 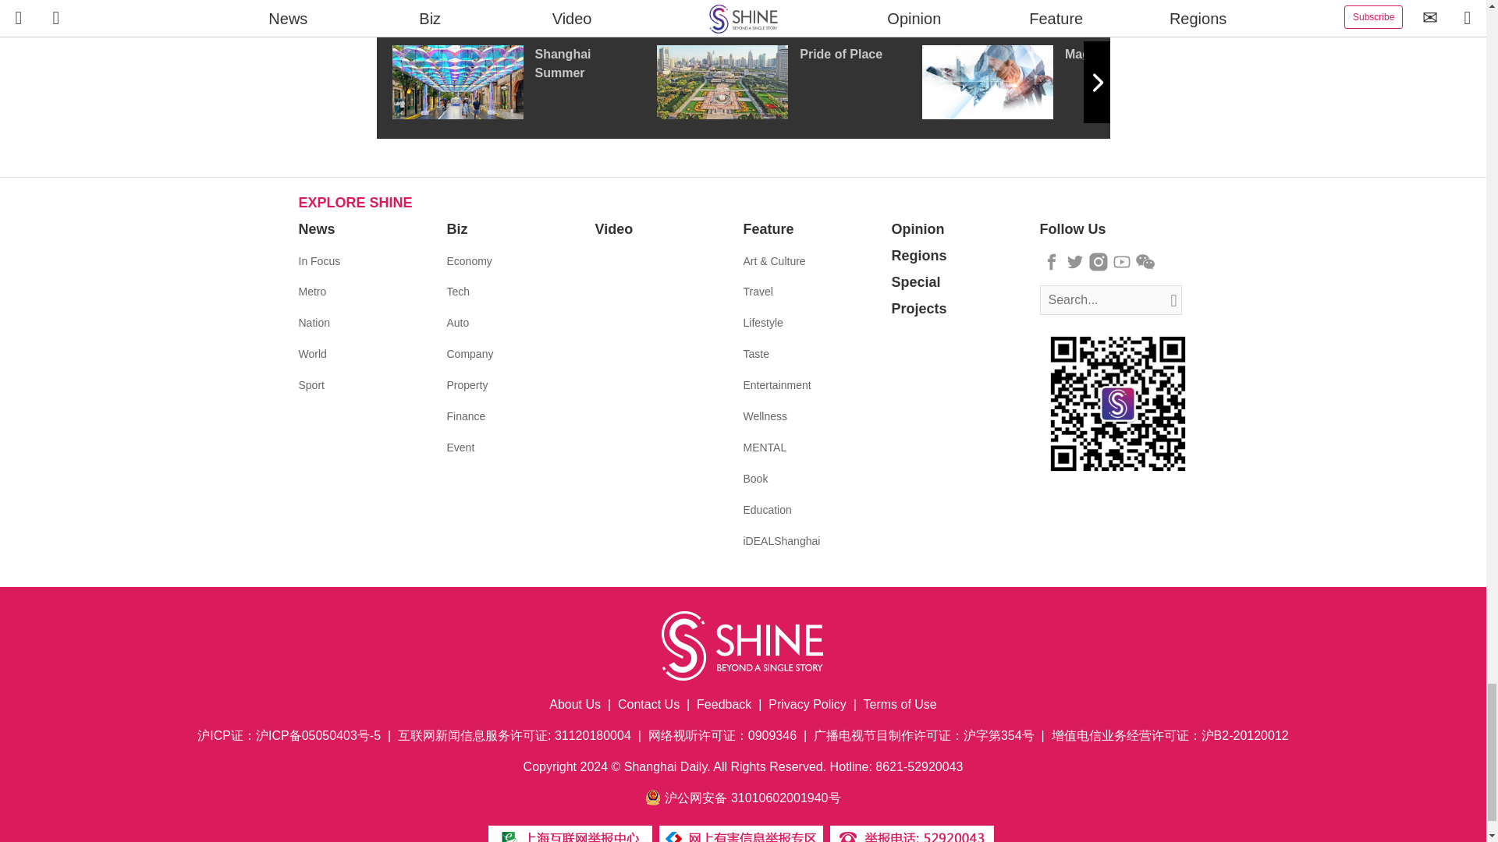 What do you see at coordinates (1145, 262) in the screenshot?
I see `Follow us on Wechat` at bounding box center [1145, 262].